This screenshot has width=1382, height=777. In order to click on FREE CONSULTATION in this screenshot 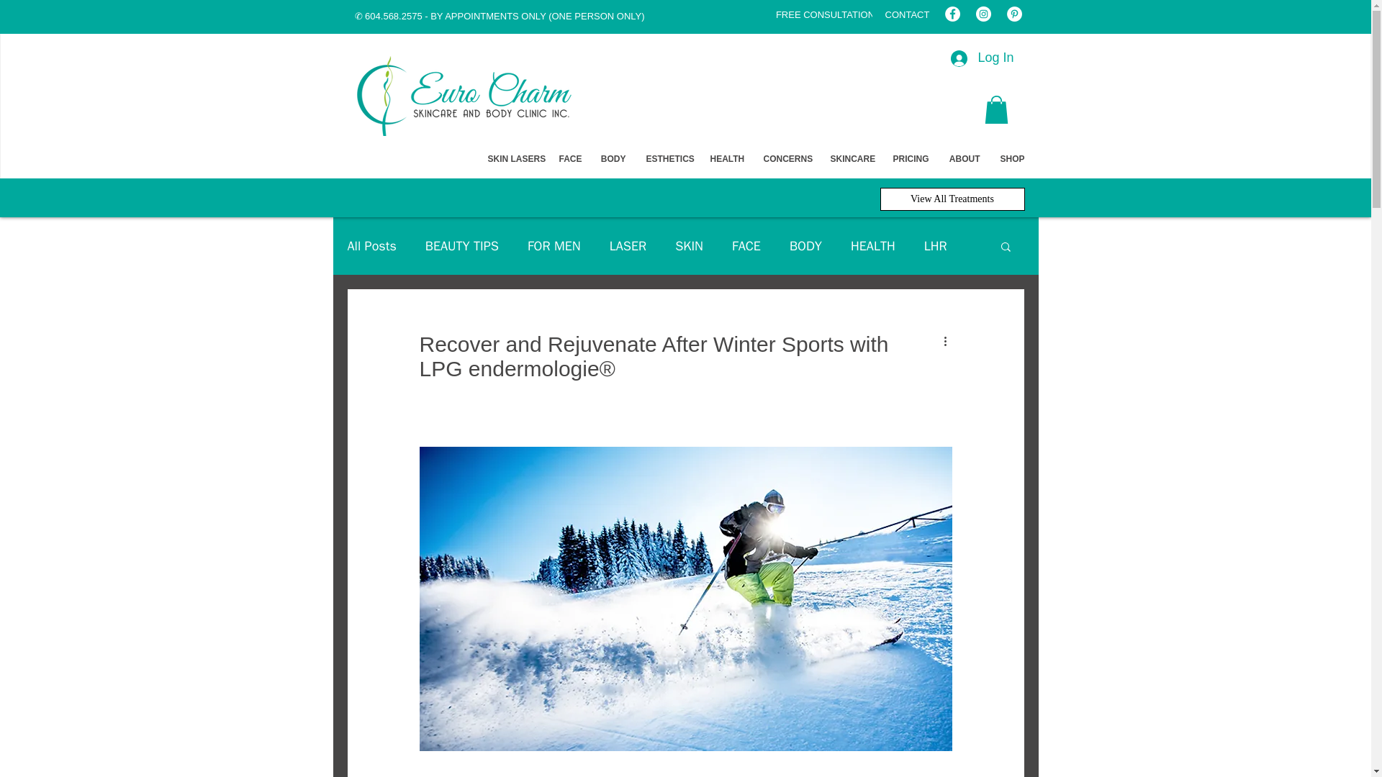, I will do `click(825, 14)`.